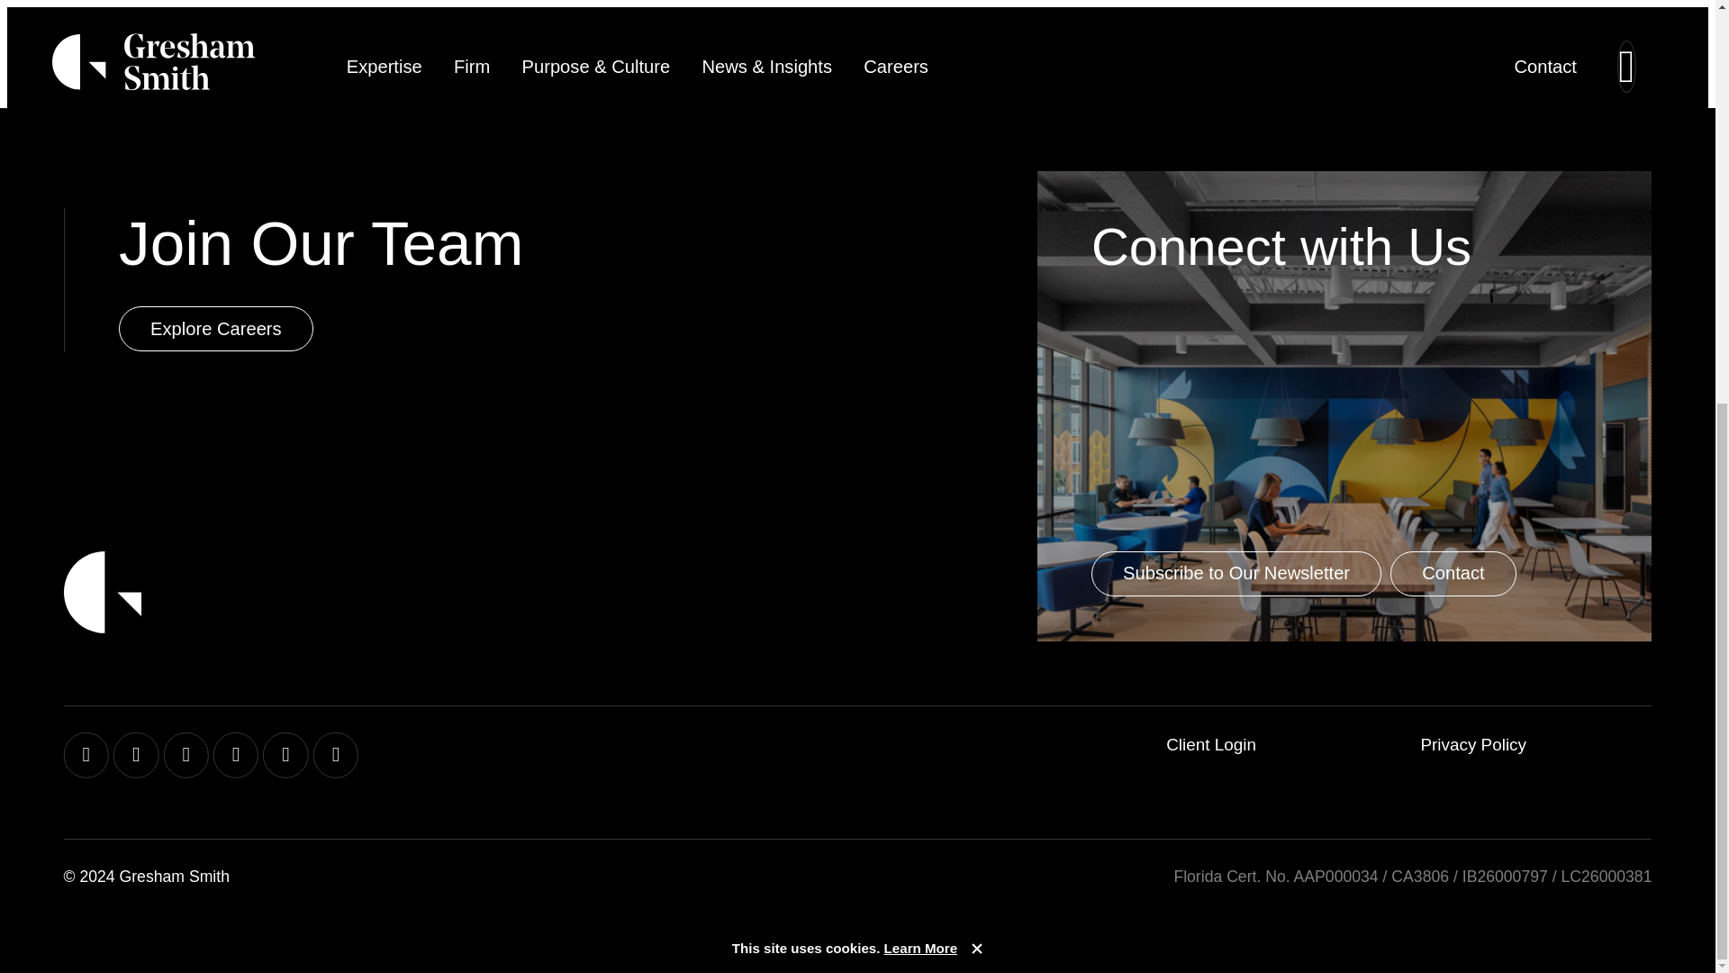  Describe the element at coordinates (185, 755) in the screenshot. I see `Twitter` at that location.